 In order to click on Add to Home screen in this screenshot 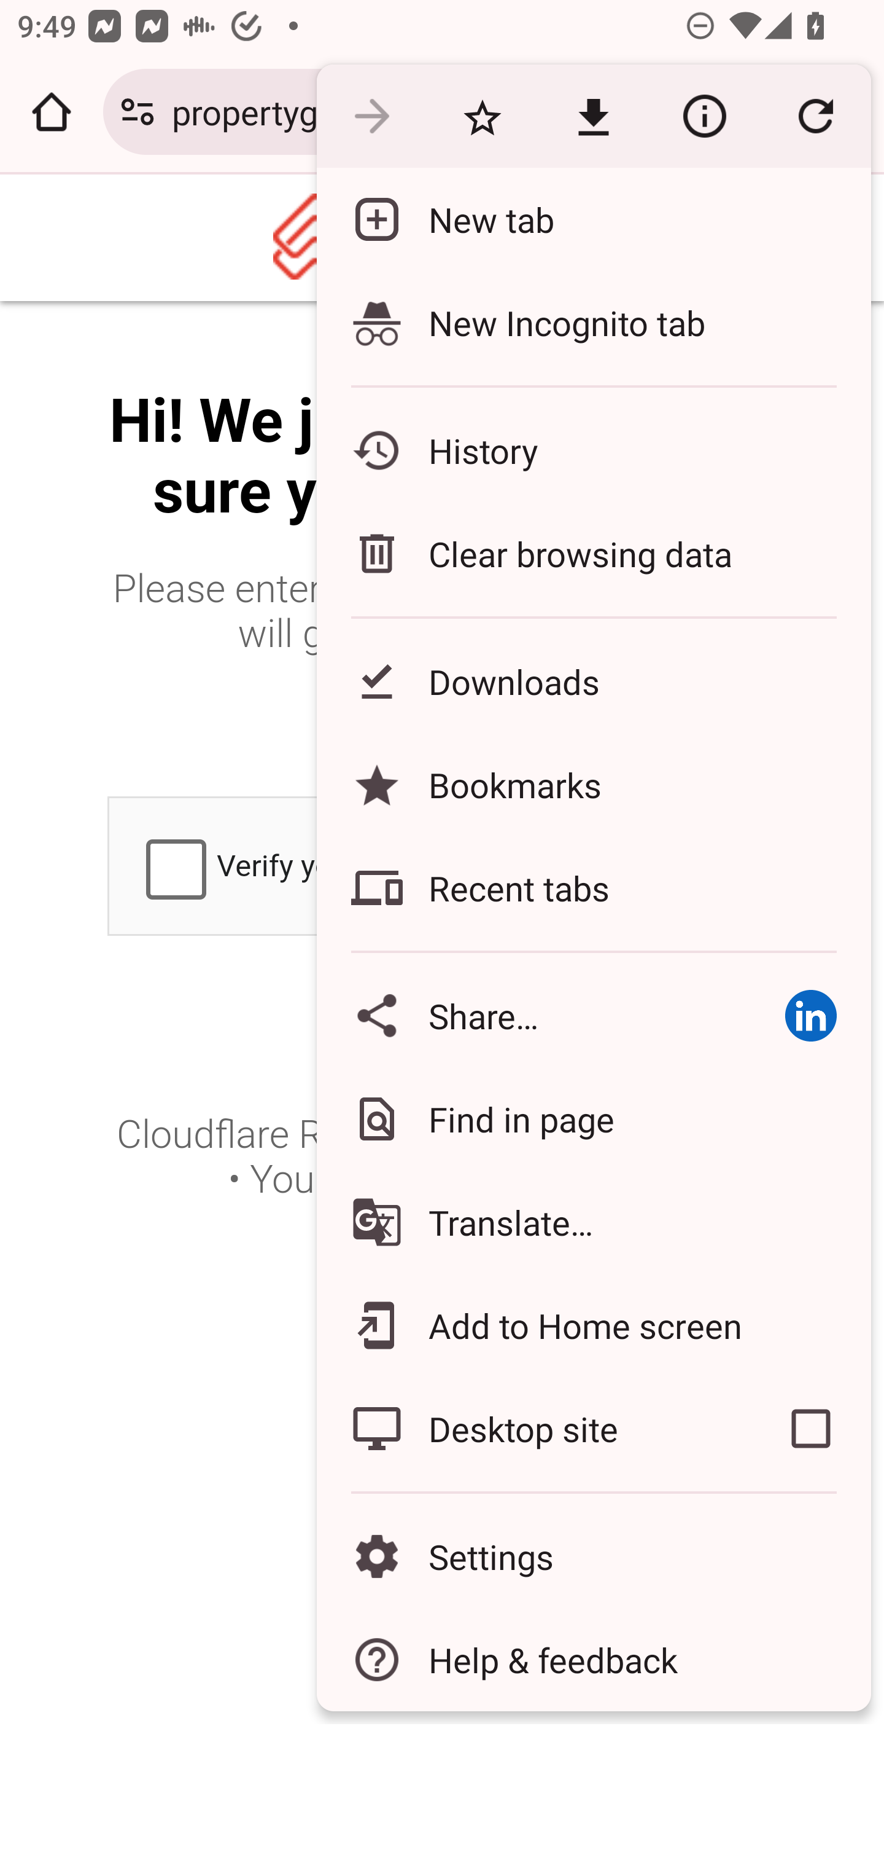, I will do `click(593, 1325)`.